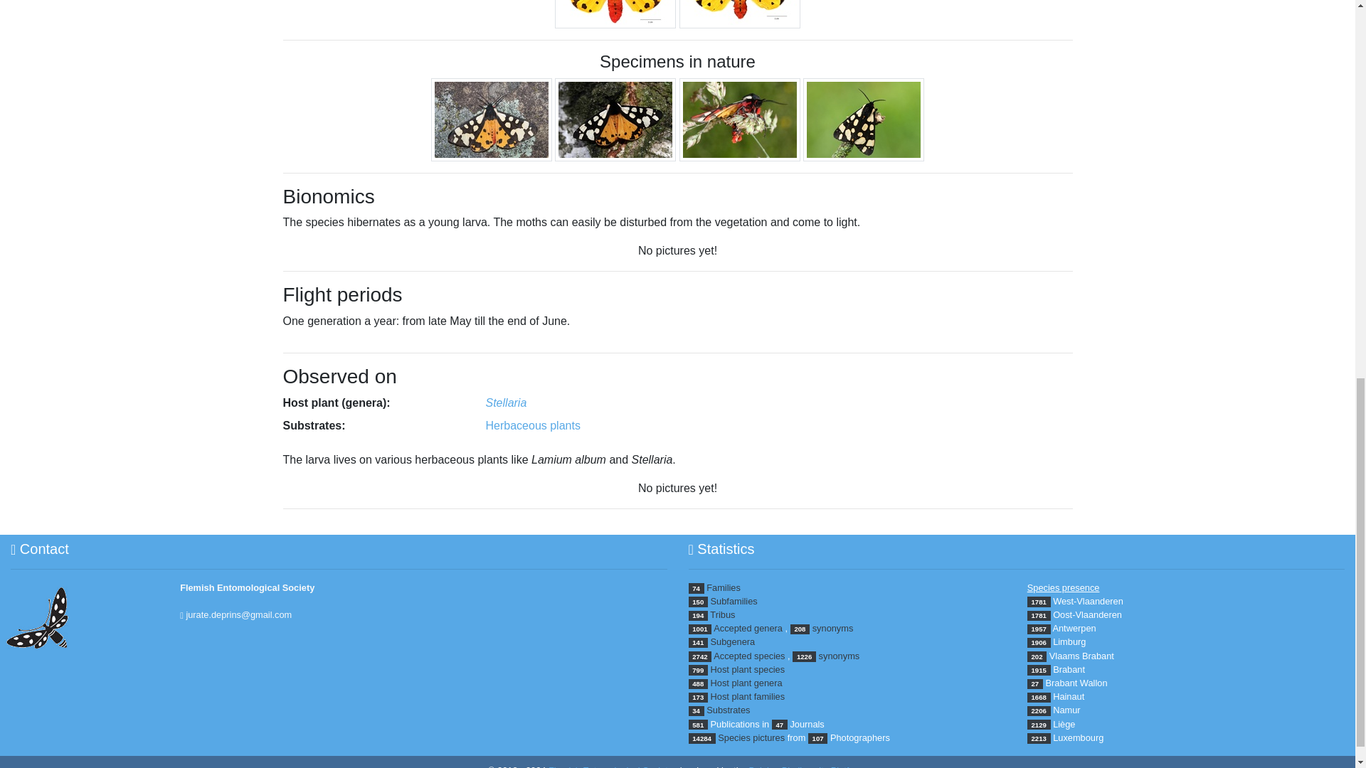 The width and height of the screenshot is (1366, 768). I want to click on Stellaria, so click(505, 402).